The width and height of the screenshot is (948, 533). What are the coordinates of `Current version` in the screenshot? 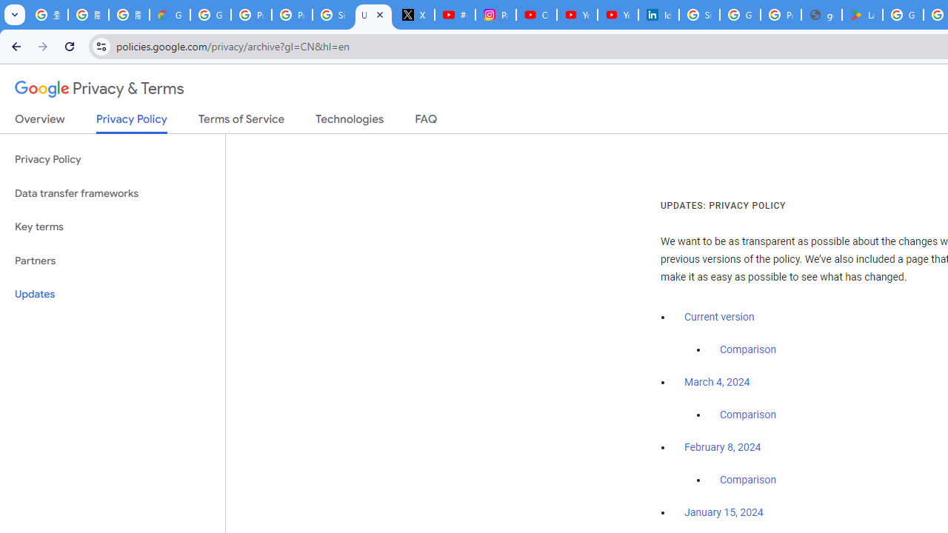 It's located at (719, 317).